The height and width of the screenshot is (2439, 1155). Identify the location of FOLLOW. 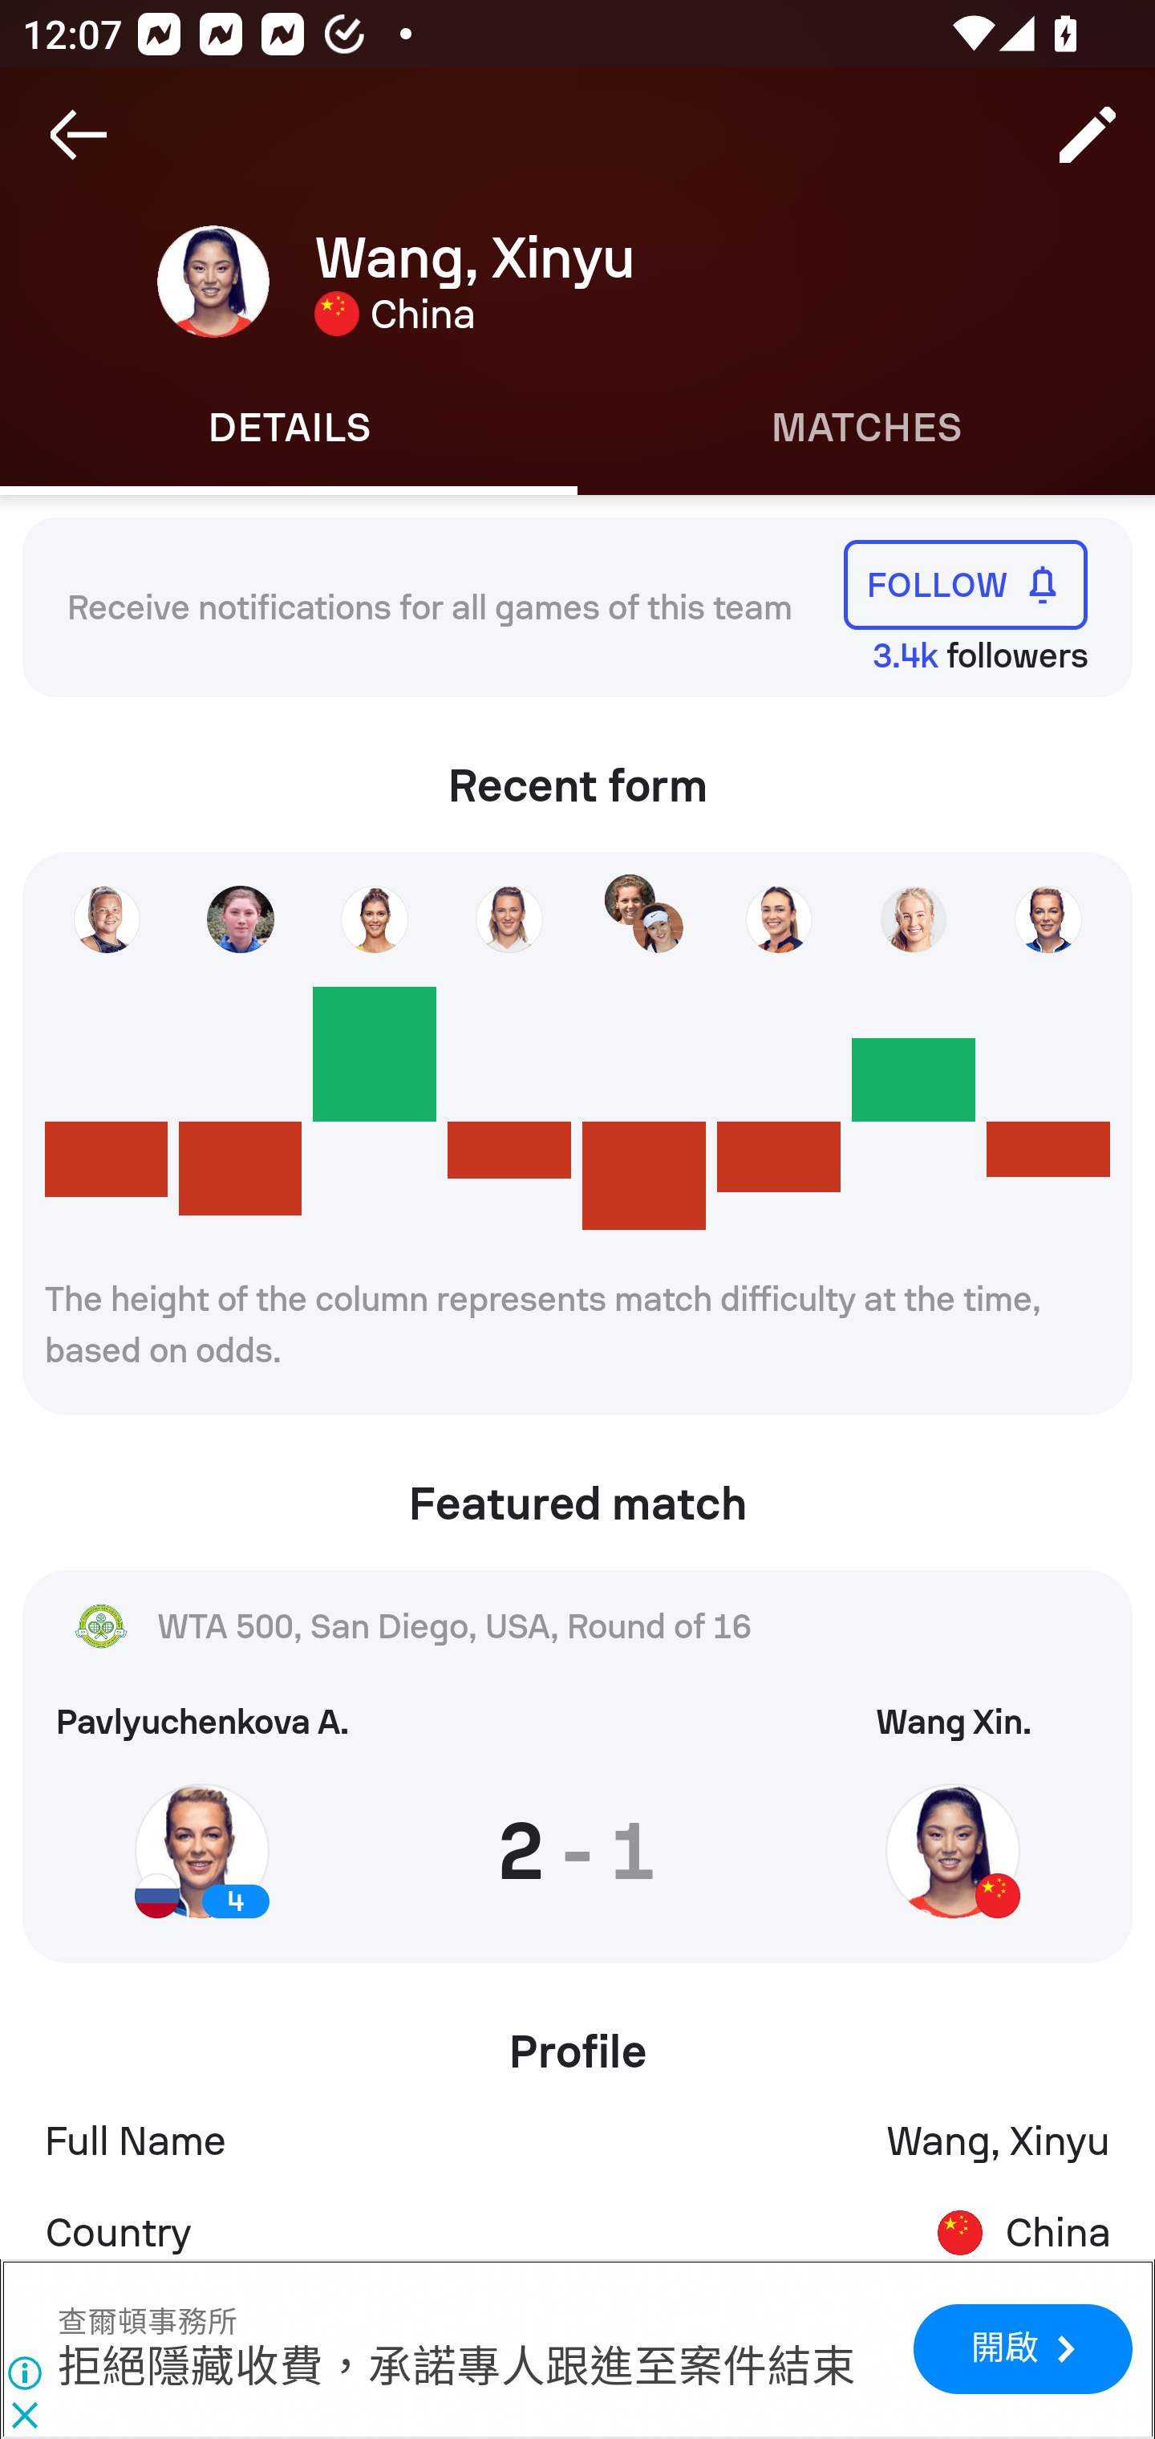
(966, 584).